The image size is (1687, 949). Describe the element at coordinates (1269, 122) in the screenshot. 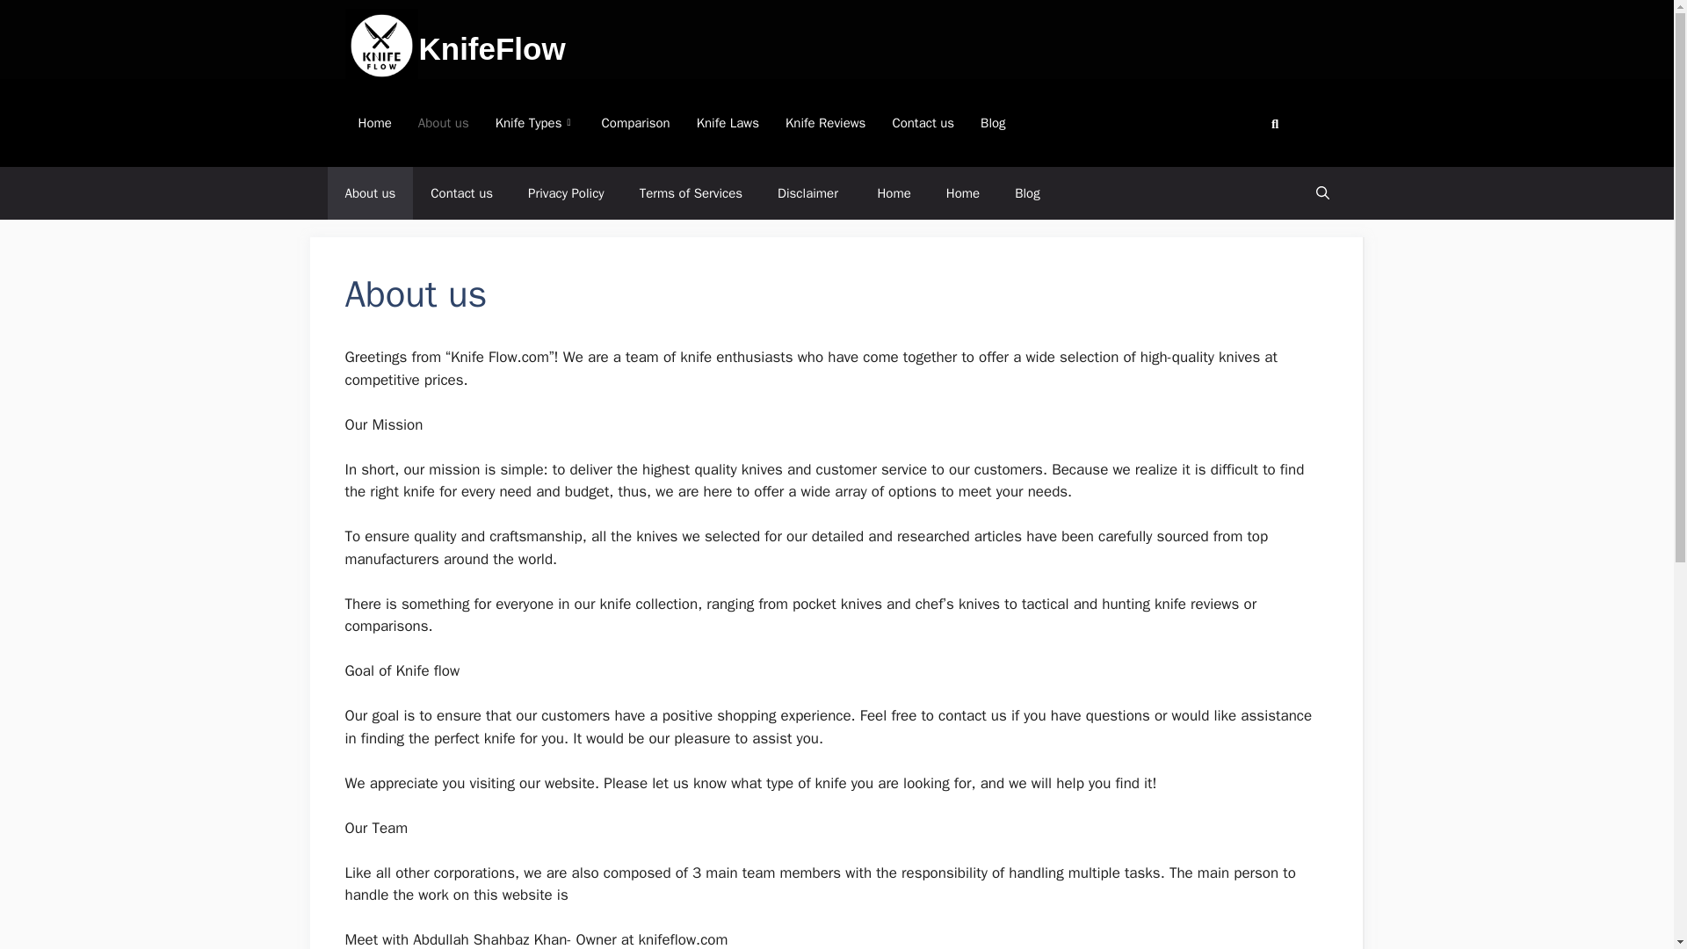

I see `Search` at that location.